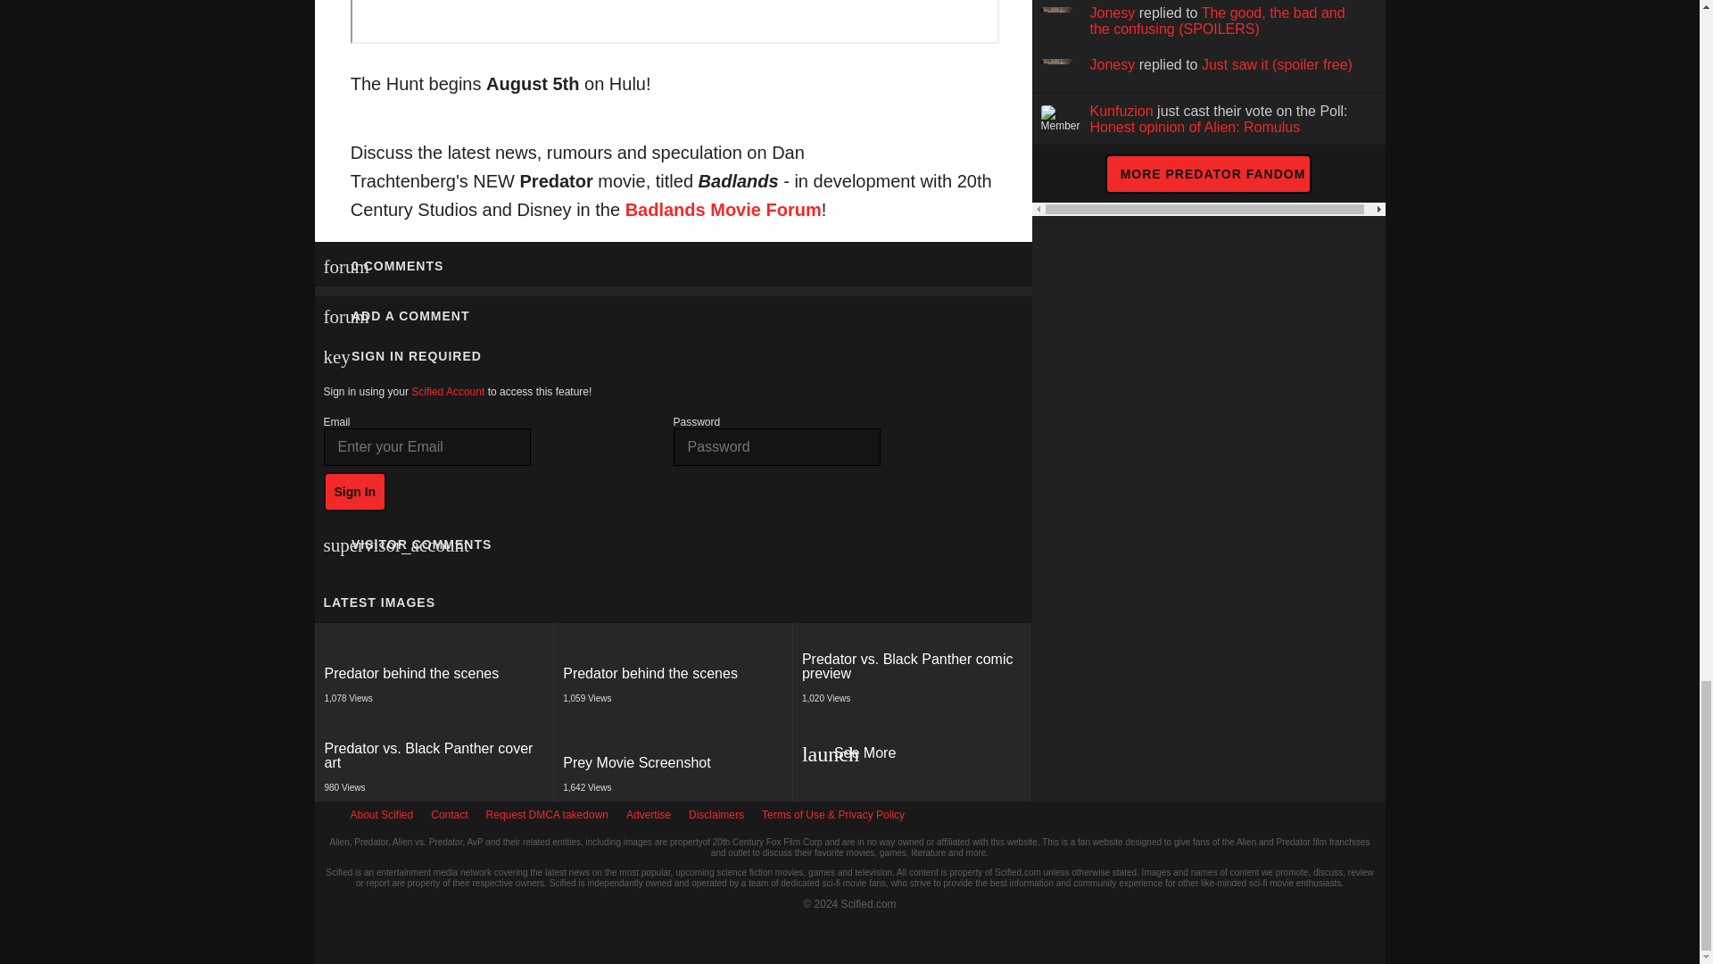 The height and width of the screenshot is (964, 1713). I want to click on Predator behind the scenes Image, so click(673, 762).